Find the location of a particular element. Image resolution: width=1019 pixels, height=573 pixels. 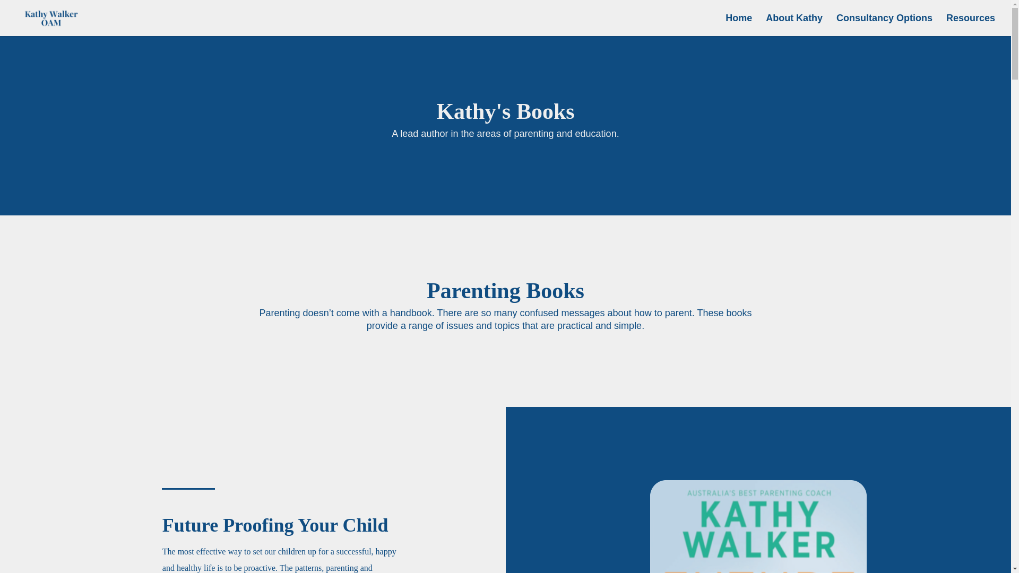

About Kathy is located at coordinates (794, 25).